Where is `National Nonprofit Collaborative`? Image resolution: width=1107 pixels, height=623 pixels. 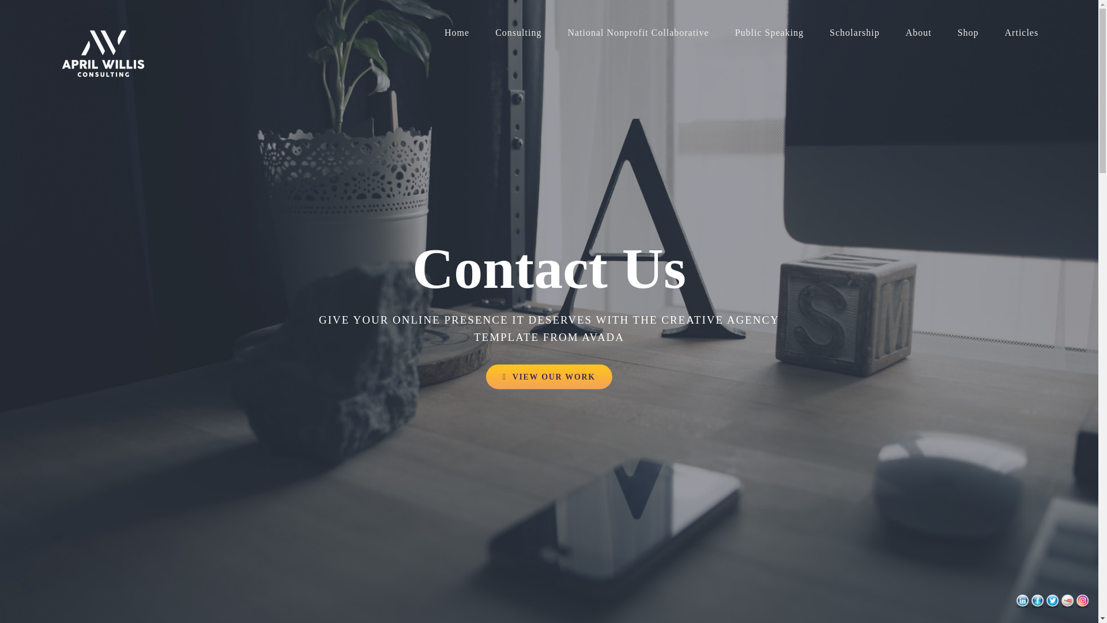
National Nonprofit Collaborative is located at coordinates (638, 33).